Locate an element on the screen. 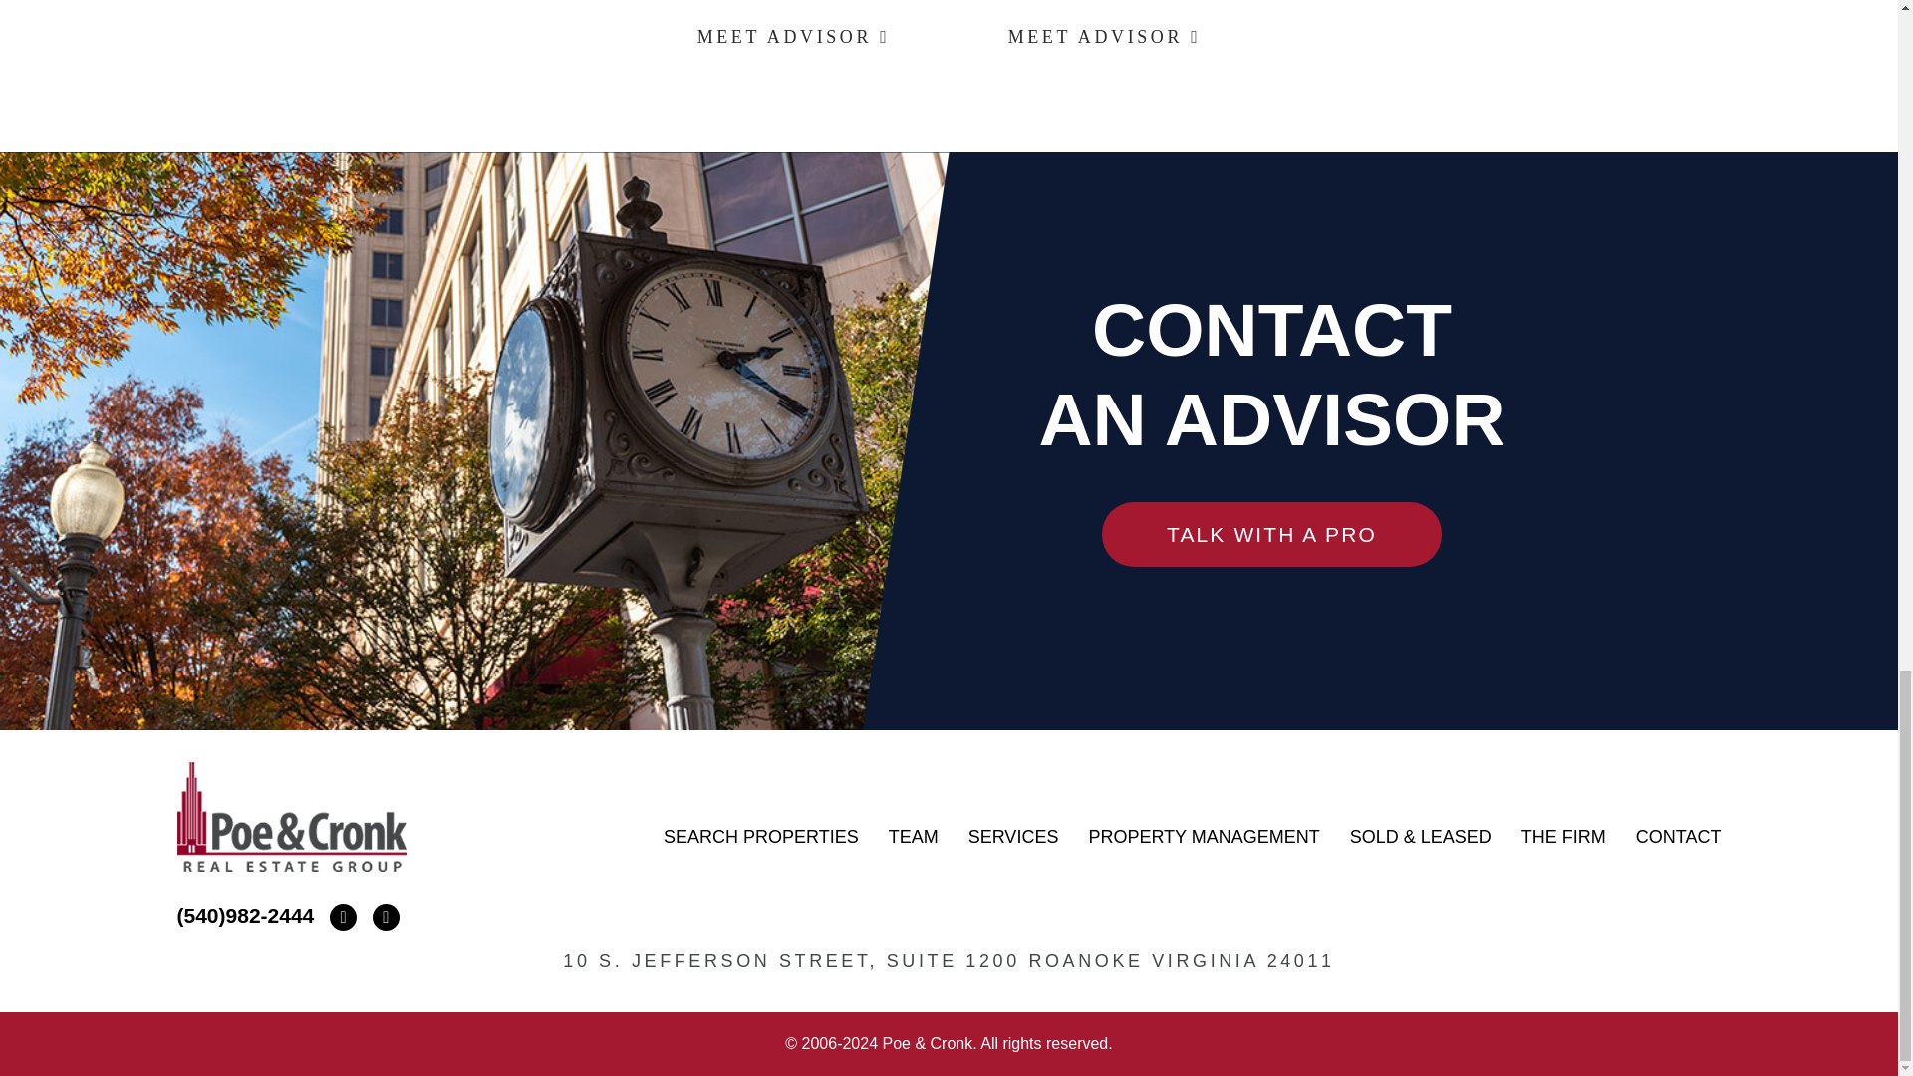 This screenshot has height=1076, width=1913. The Firm is located at coordinates (1563, 837).